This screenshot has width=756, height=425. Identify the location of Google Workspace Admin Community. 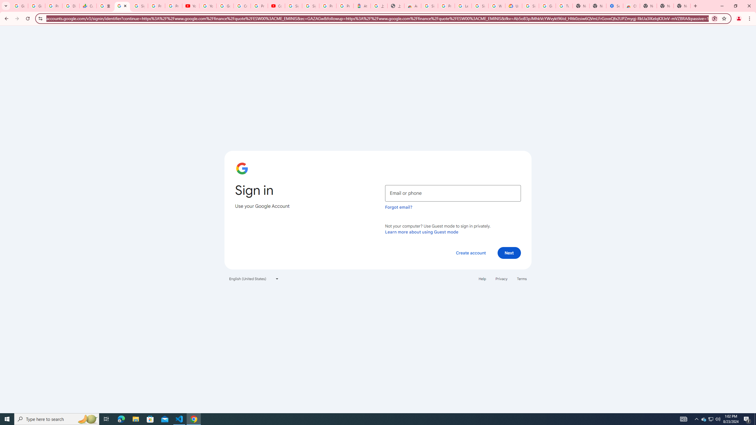
(19, 6).